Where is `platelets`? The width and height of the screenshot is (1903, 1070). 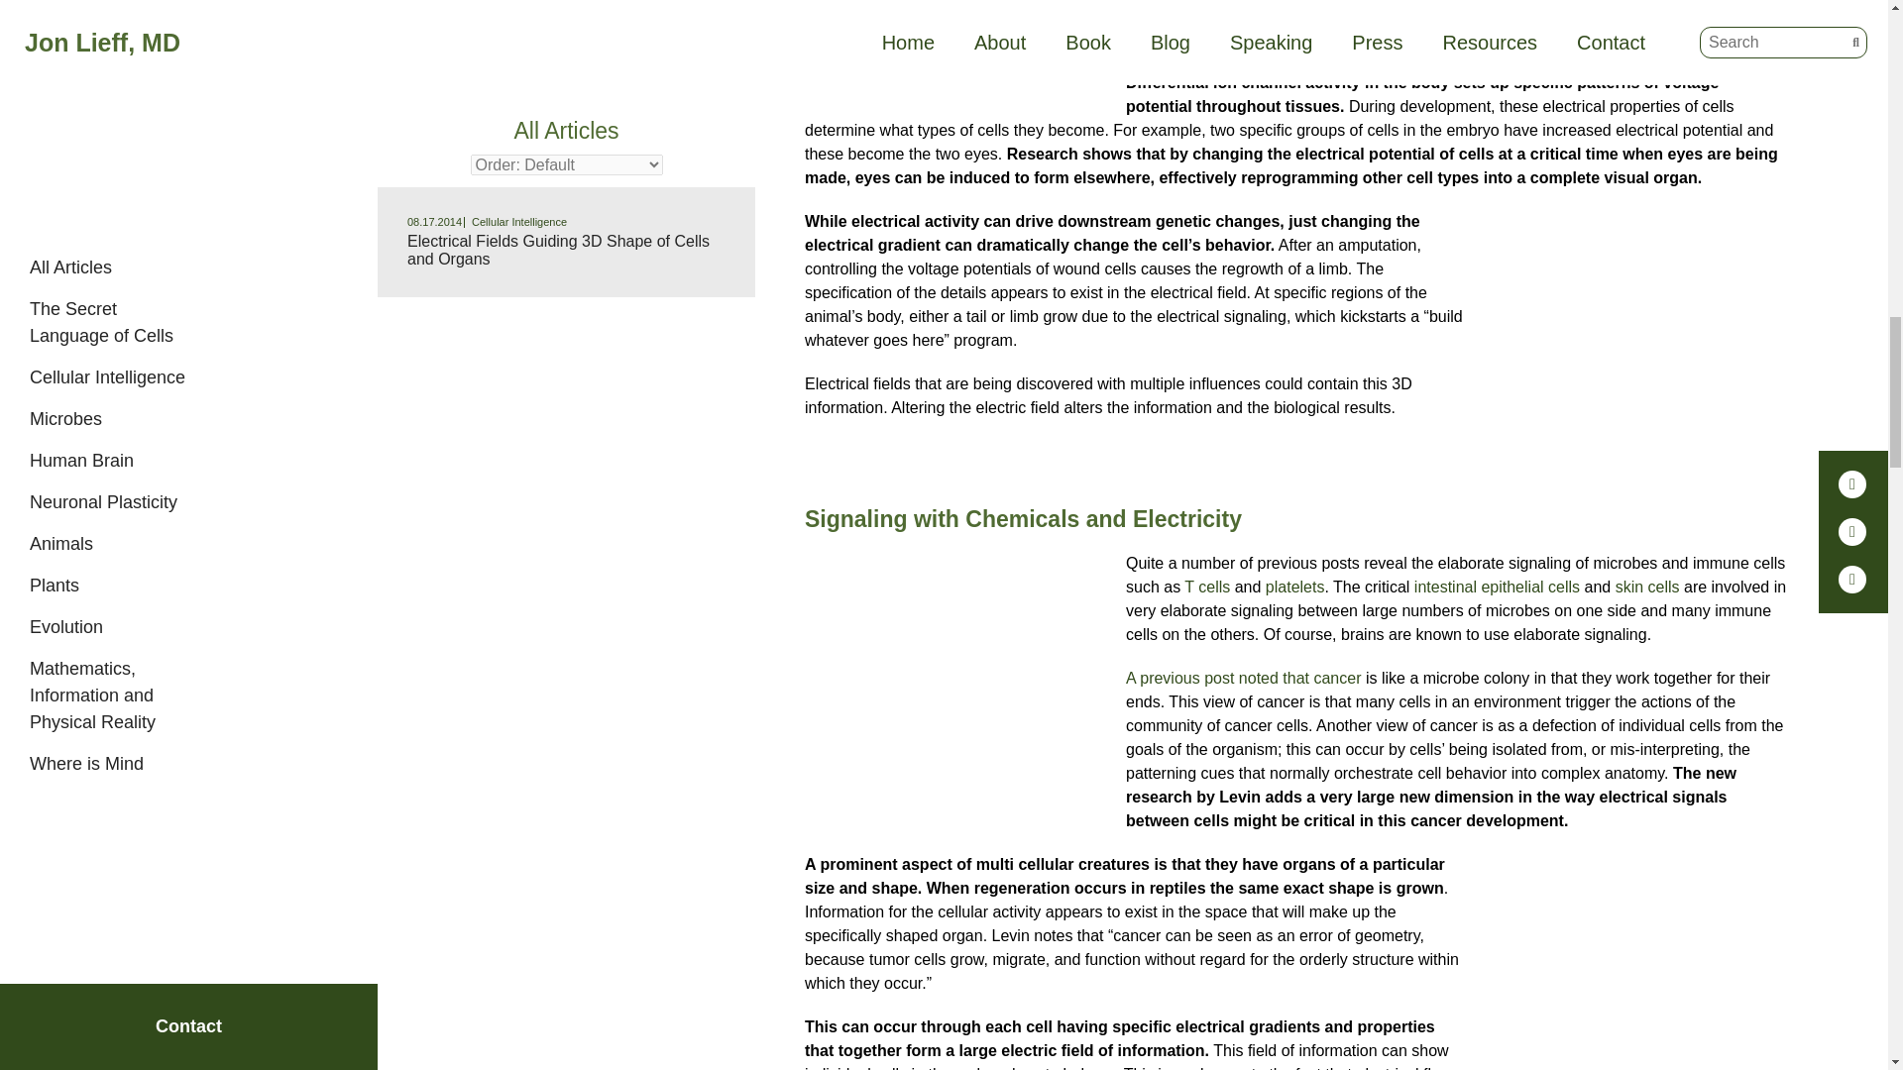 platelets is located at coordinates (1294, 587).